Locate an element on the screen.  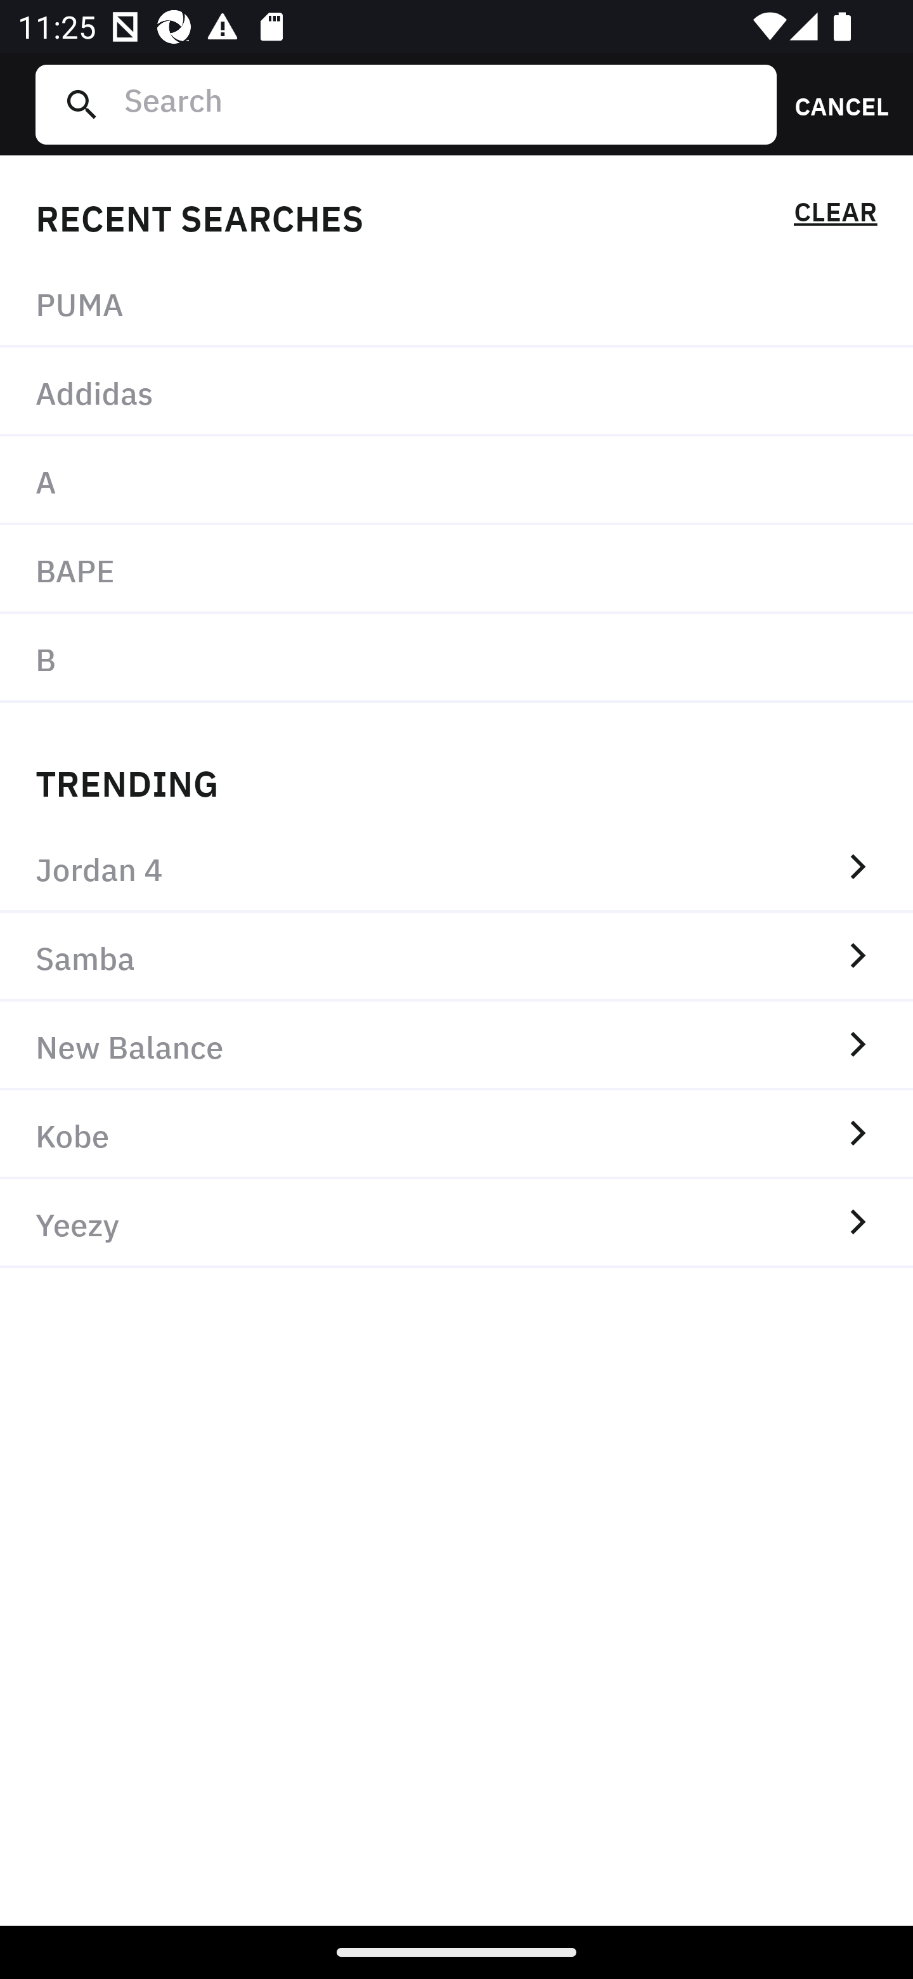
Yeezy  is located at coordinates (456, 1224).